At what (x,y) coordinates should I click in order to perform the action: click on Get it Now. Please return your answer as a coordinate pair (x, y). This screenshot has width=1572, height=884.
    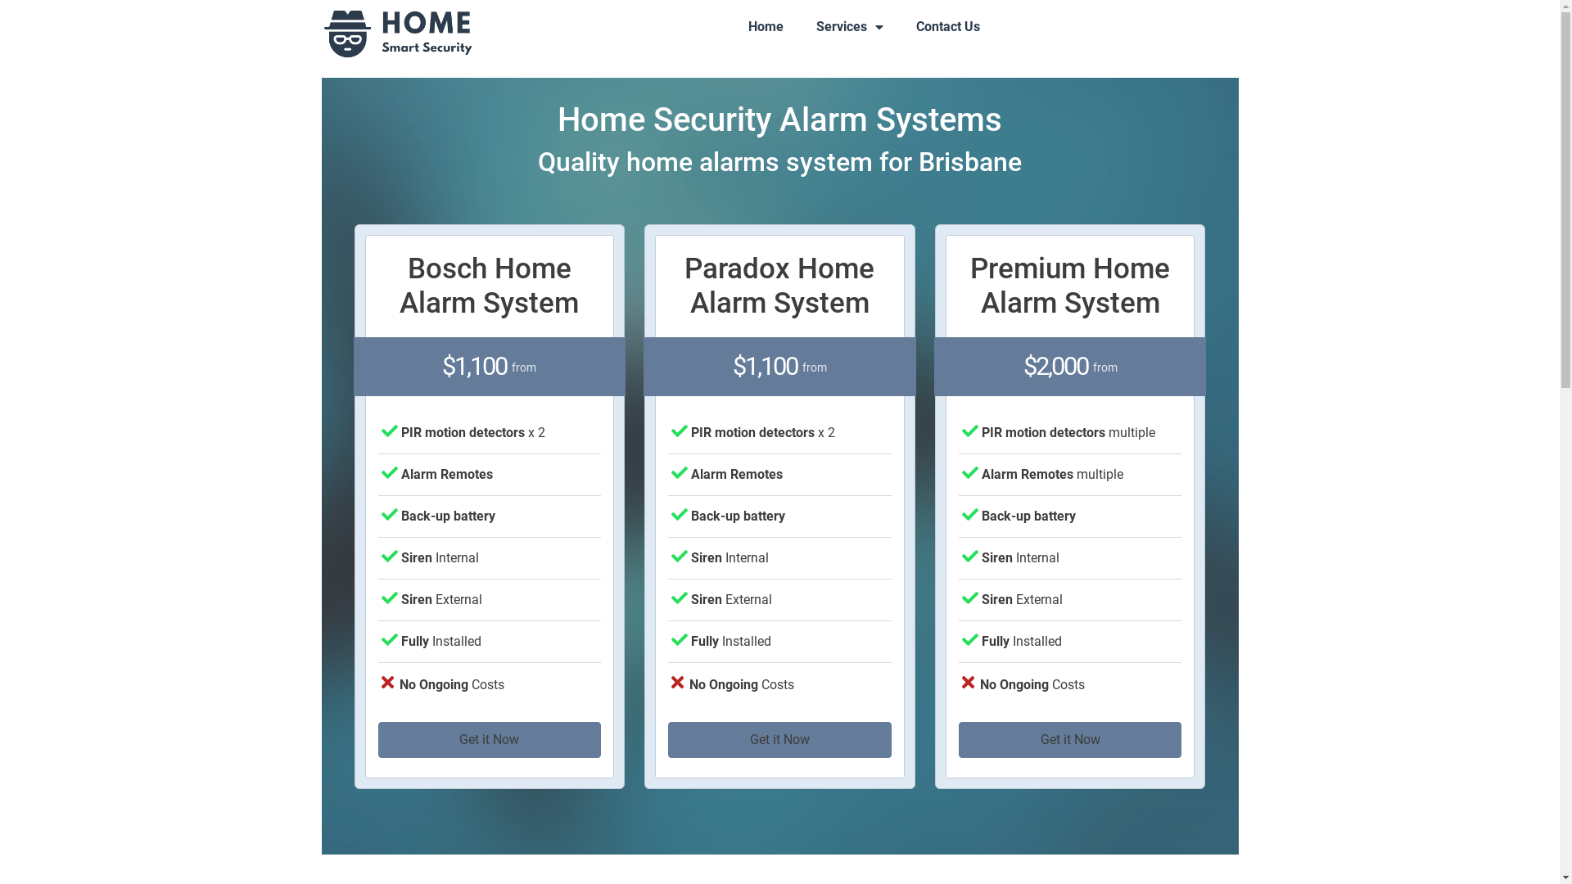
    Looking at the image, I should click on (779, 740).